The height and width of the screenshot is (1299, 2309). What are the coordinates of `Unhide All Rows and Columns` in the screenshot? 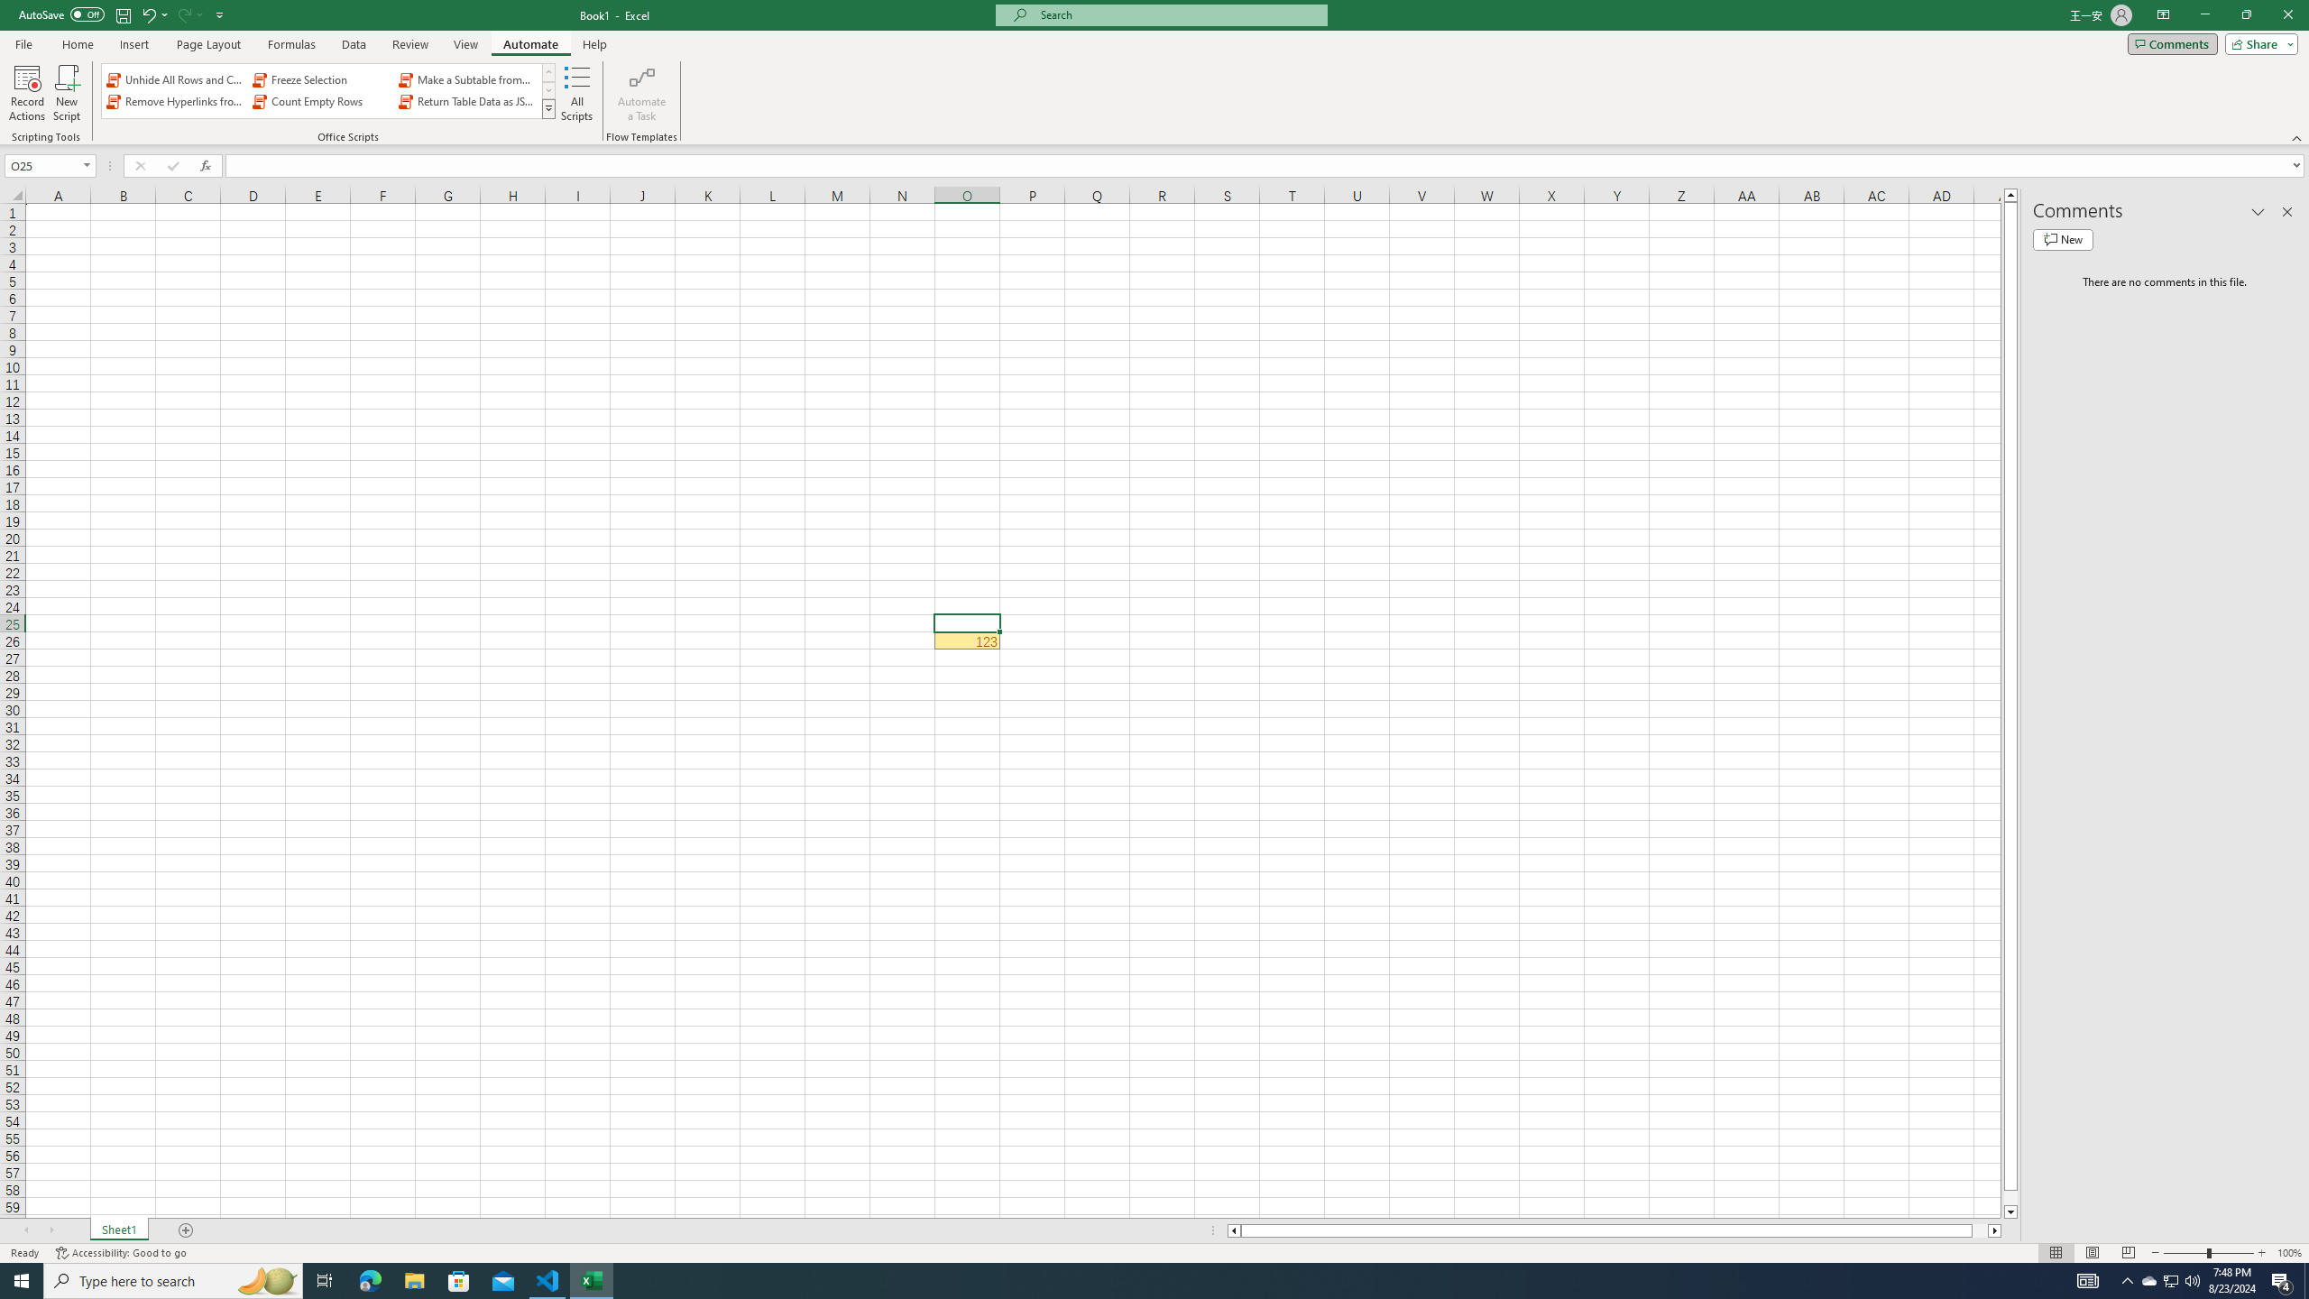 It's located at (177, 79).